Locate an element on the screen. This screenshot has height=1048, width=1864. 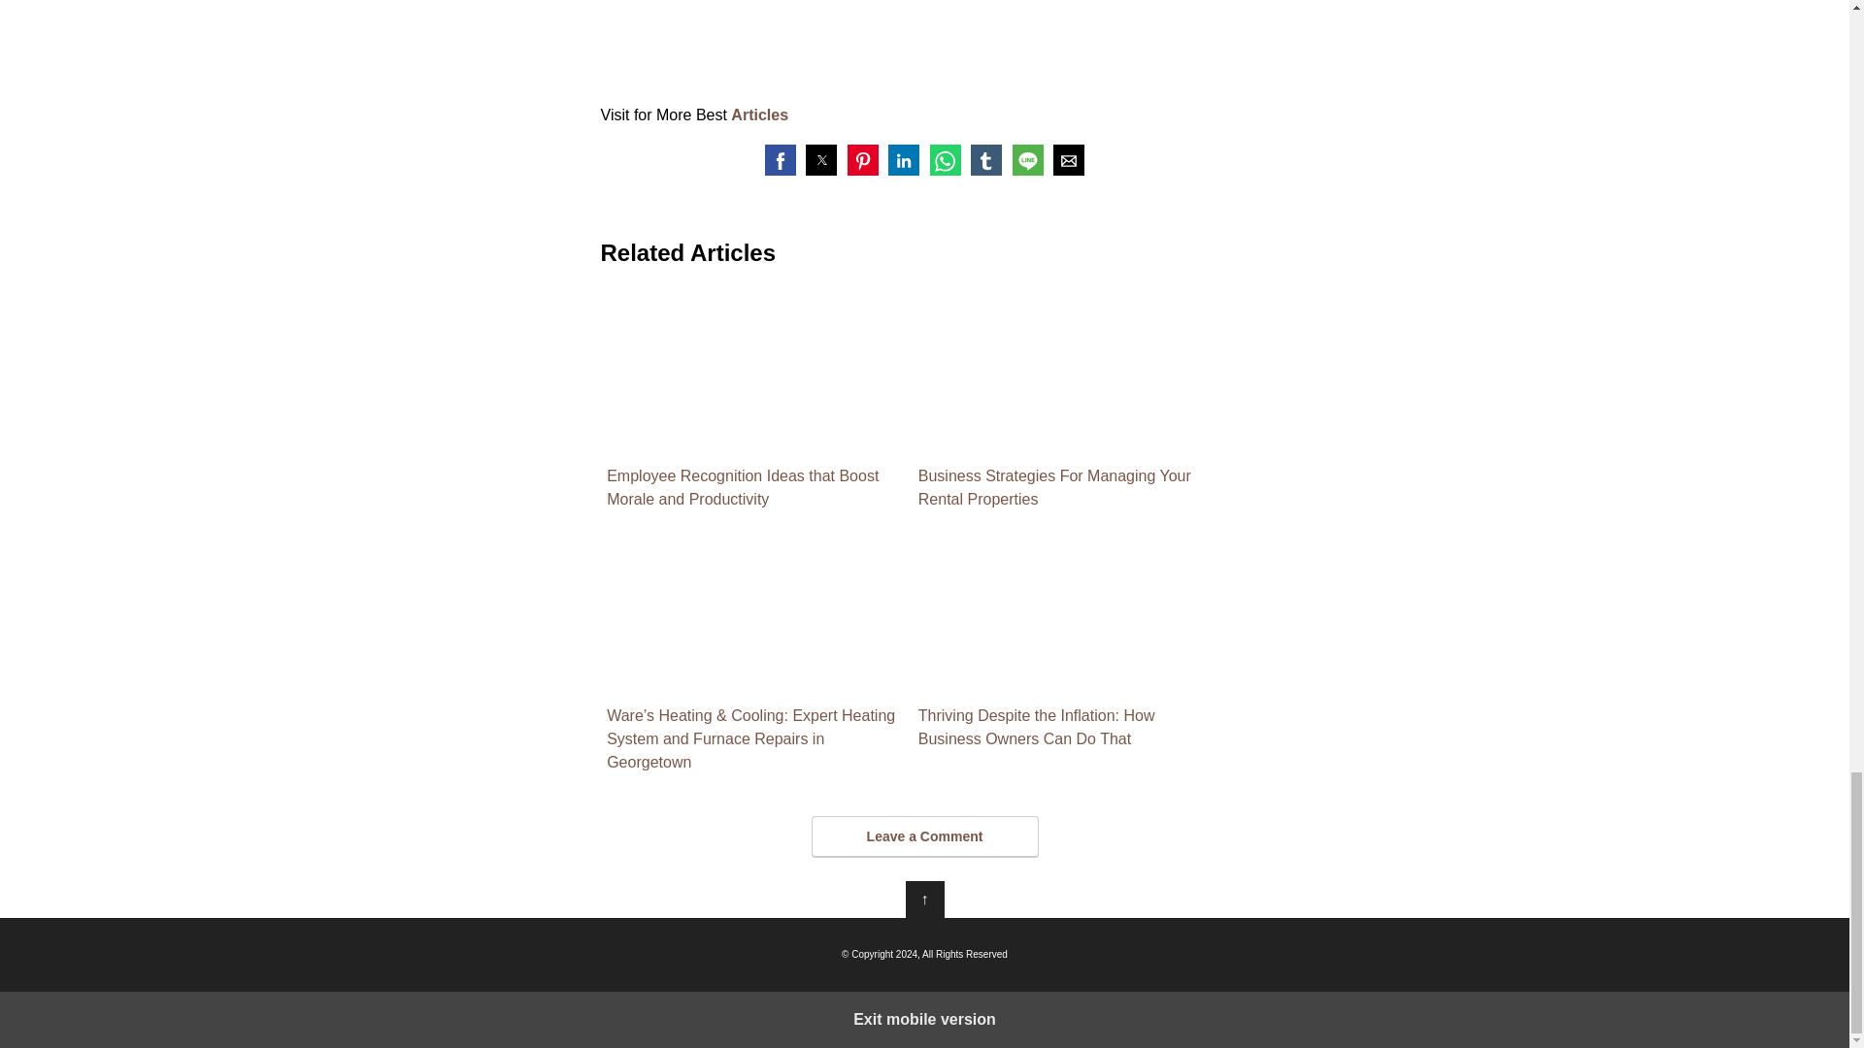
Business Strategies For Managing Your Rental Properties is located at coordinates (1068, 401).